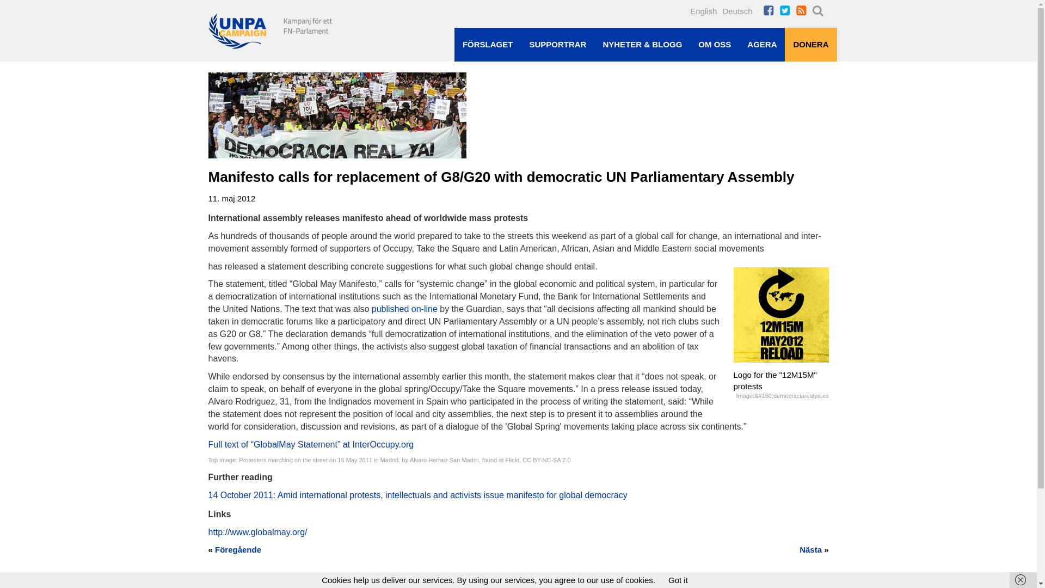 This screenshot has height=588, width=1045. What do you see at coordinates (703, 9) in the screenshot?
I see `English` at bounding box center [703, 9].